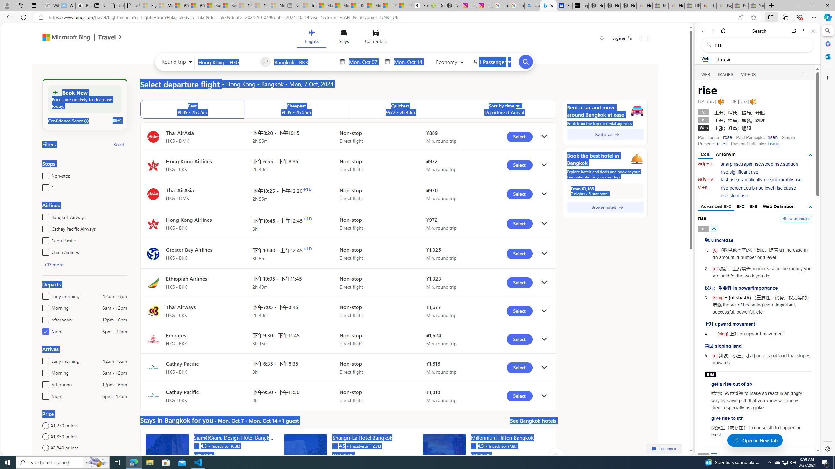  What do you see at coordinates (810, 155) in the screenshot?
I see `AutomationID: tgsb` at bounding box center [810, 155].